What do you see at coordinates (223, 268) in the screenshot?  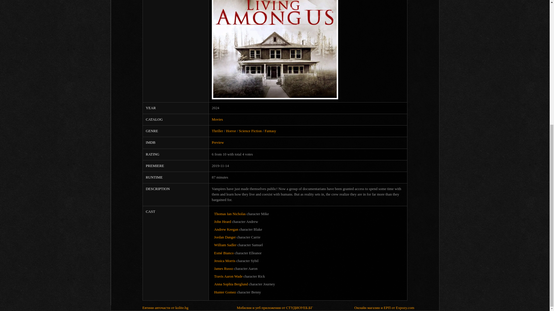 I see `James Russo` at bounding box center [223, 268].